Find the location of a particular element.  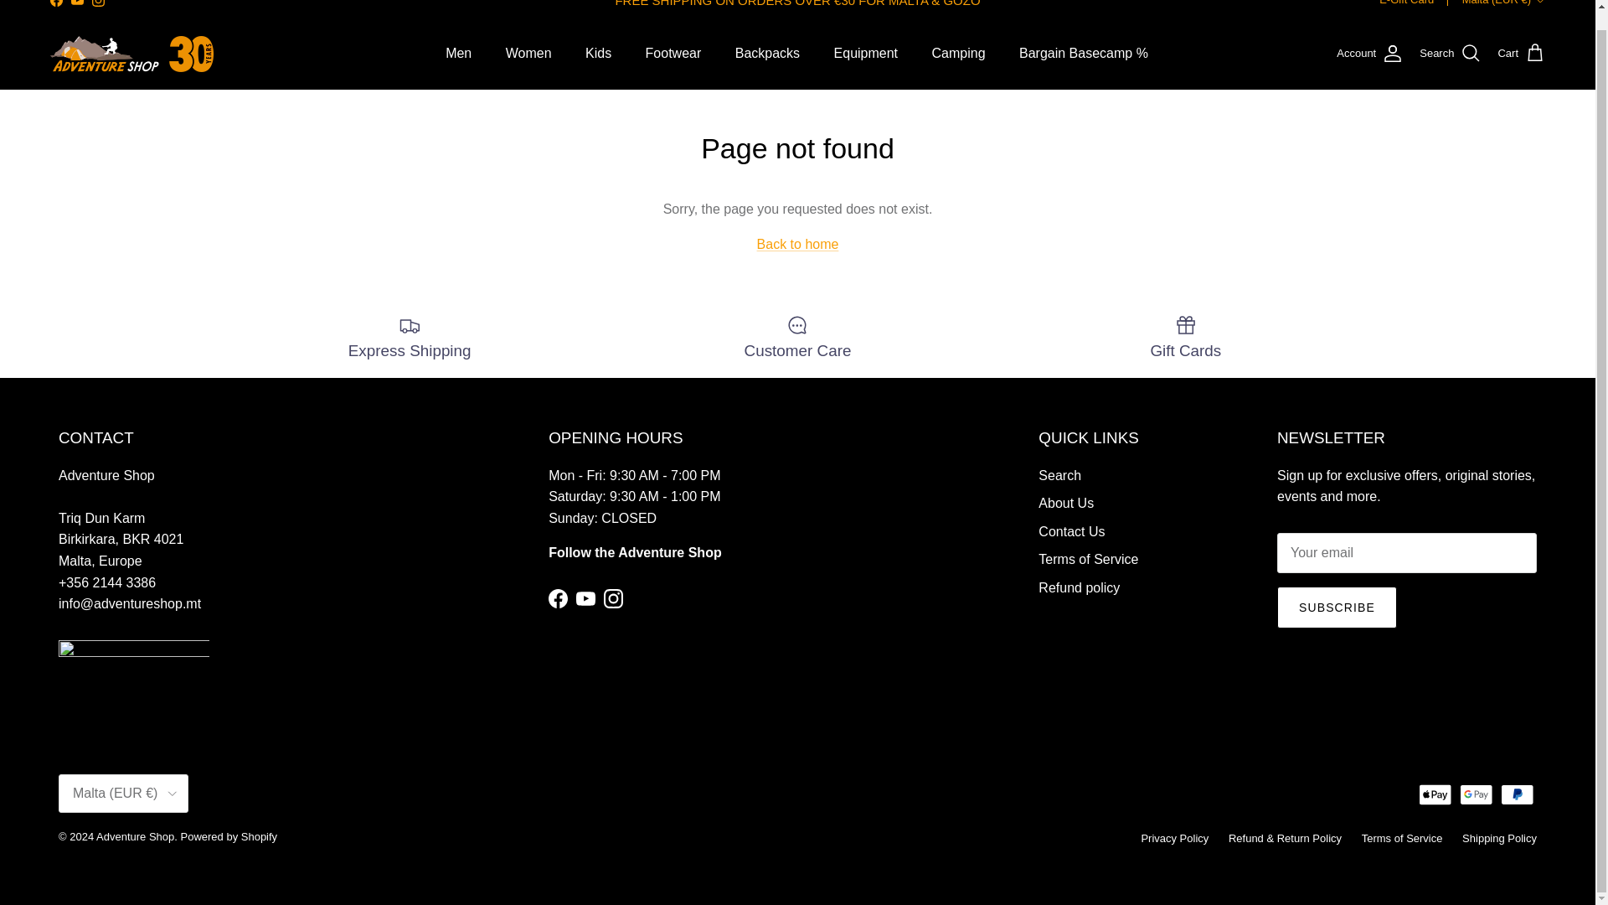

Equipment is located at coordinates (866, 54).